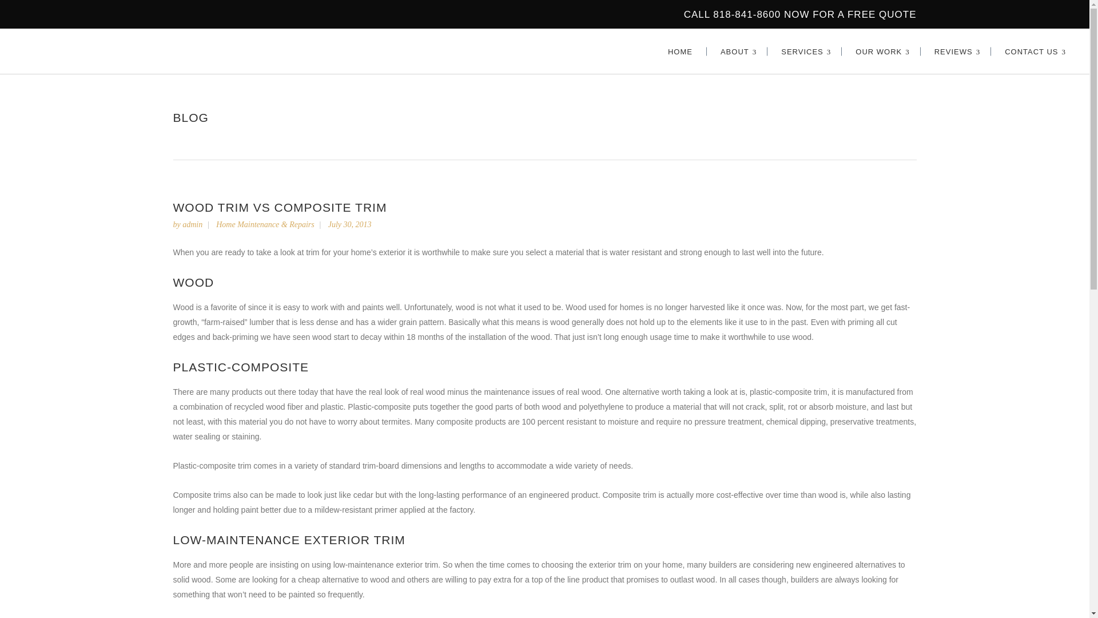 The height and width of the screenshot is (618, 1098). I want to click on HOME, so click(681, 50).